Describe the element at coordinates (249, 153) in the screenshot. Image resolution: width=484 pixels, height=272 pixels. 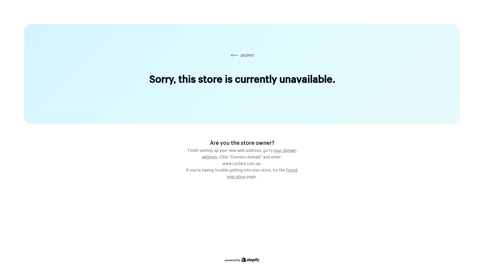
I see `your domain settings` at that location.